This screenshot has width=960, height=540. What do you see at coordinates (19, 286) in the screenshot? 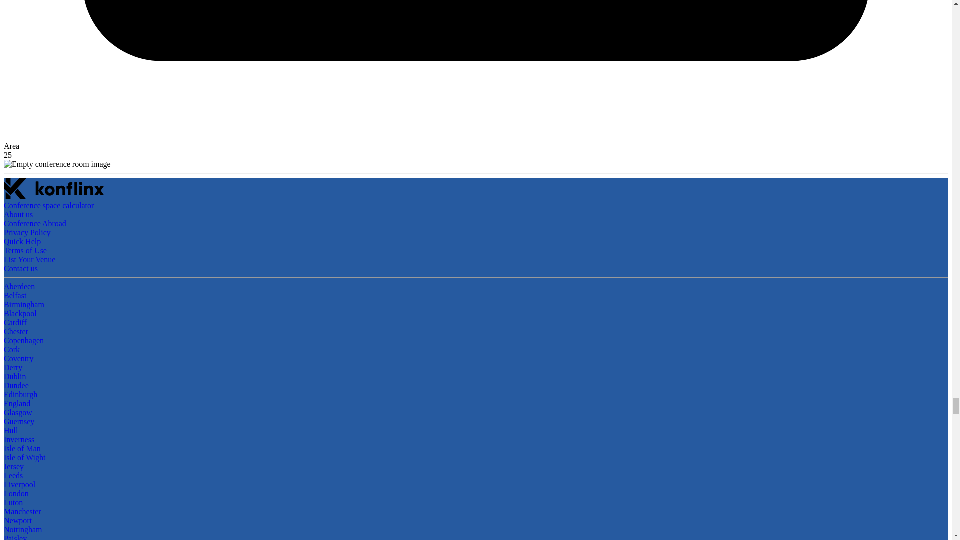
I see `Aberdeen` at bounding box center [19, 286].